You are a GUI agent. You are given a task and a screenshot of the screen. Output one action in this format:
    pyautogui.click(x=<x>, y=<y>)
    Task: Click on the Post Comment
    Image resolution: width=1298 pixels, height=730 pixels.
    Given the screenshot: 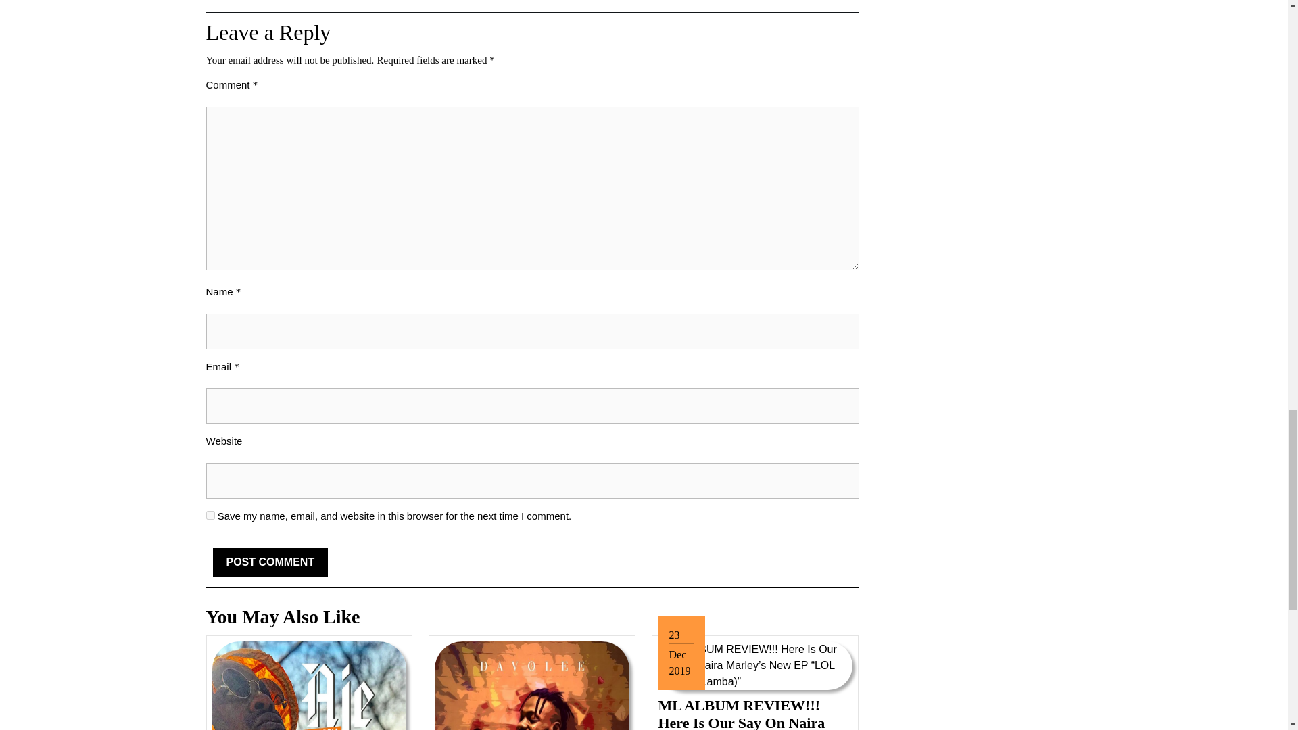 What is the action you would take?
    pyautogui.click(x=270, y=562)
    